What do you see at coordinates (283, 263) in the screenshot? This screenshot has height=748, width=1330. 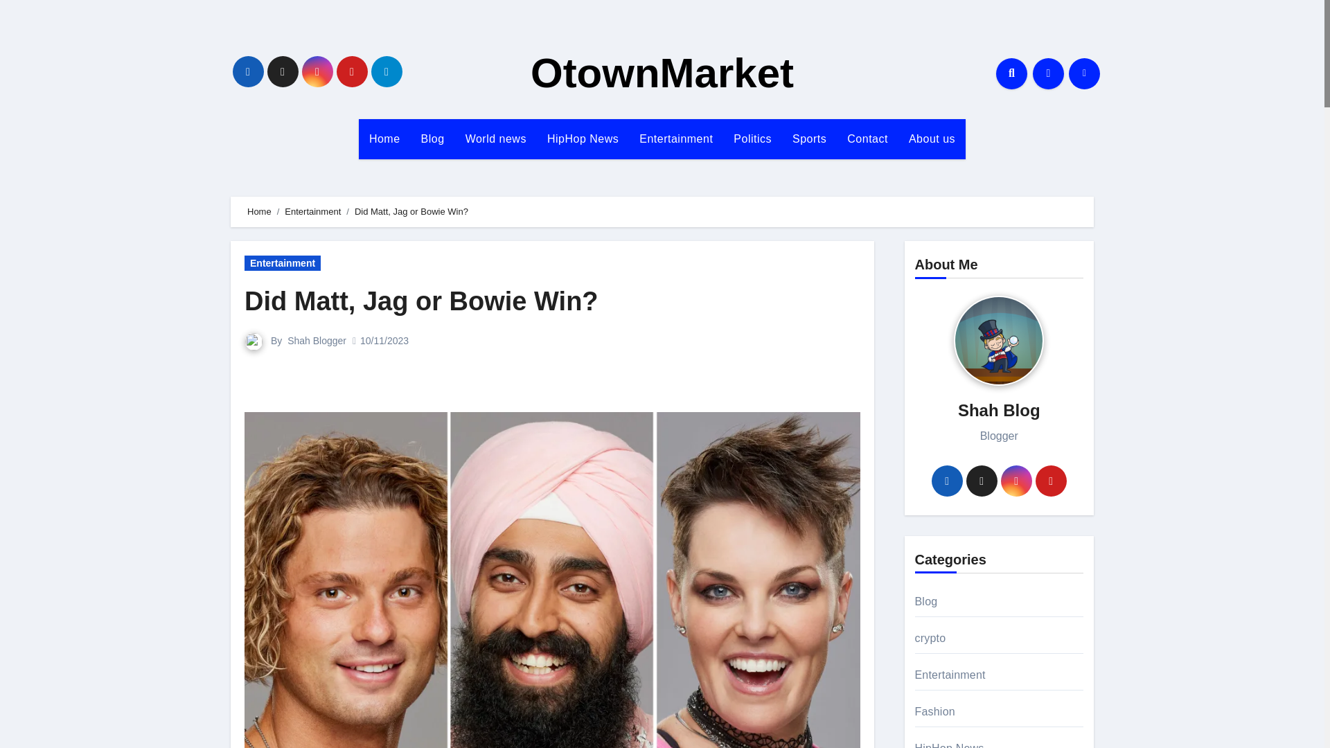 I see `Entertainment` at bounding box center [283, 263].